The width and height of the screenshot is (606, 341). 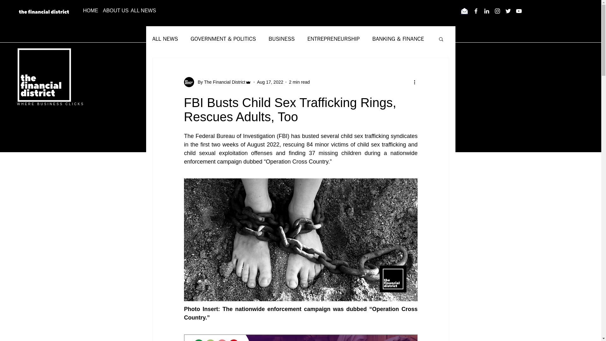 What do you see at coordinates (165, 39) in the screenshot?
I see `ALL NEWS` at bounding box center [165, 39].